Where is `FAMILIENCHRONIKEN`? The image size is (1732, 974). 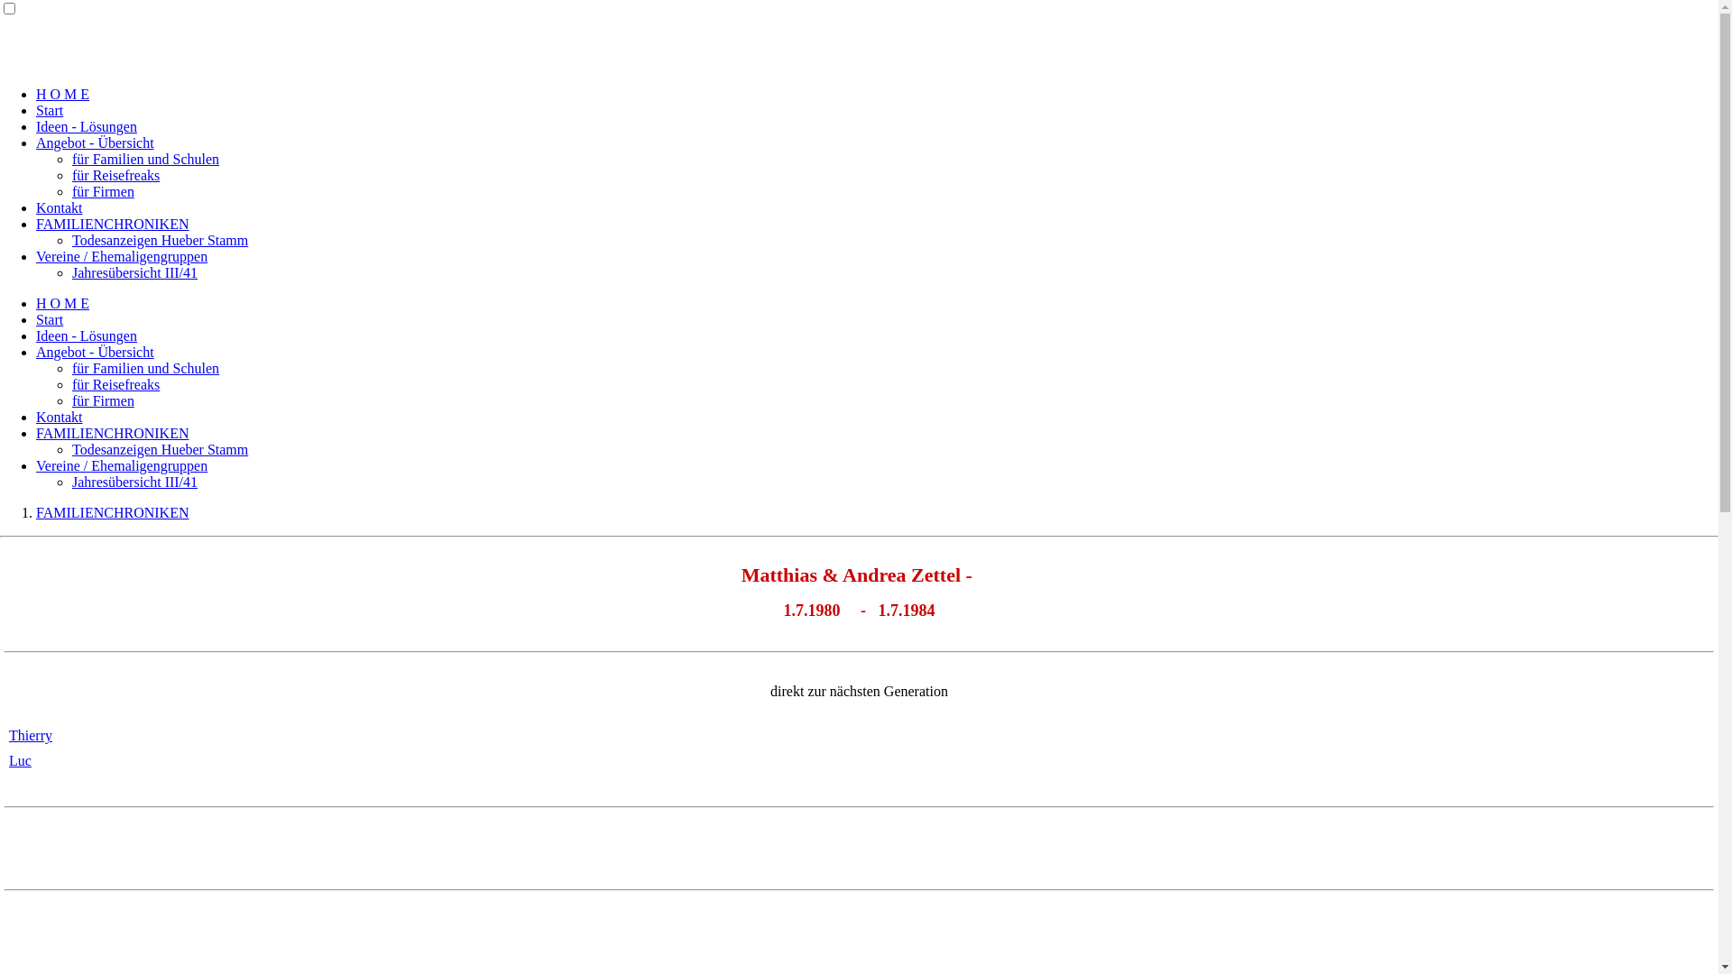
FAMILIENCHRONIKEN is located at coordinates (112, 512).